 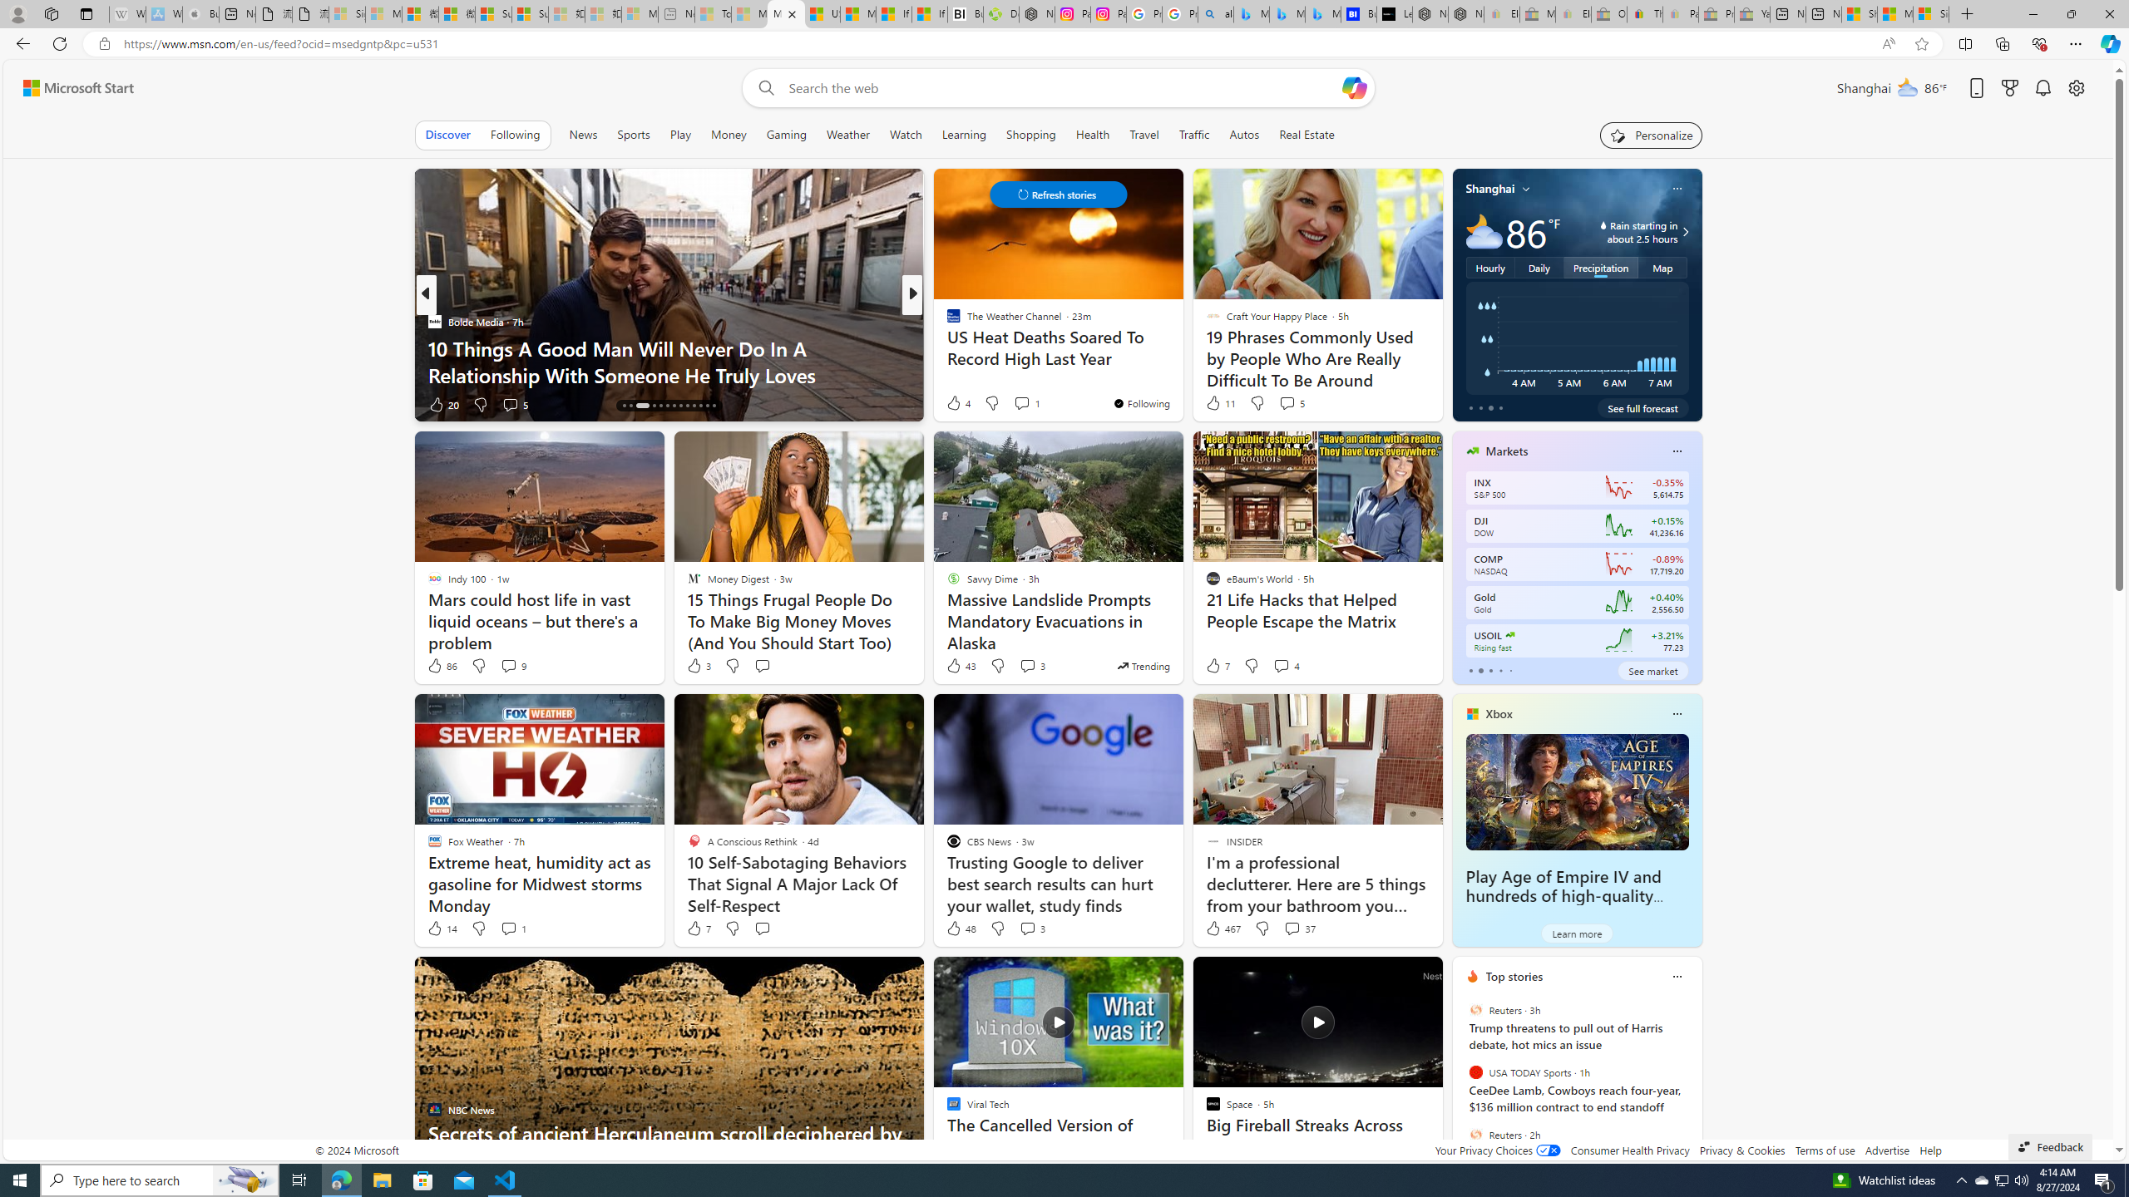 What do you see at coordinates (654, 406) in the screenshot?
I see `AutomationID: tab-17` at bounding box center [654, 406].